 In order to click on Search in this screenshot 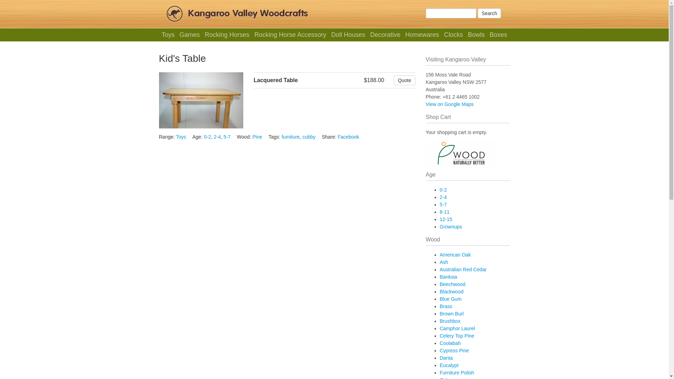, I will do `click(489, 13)`.